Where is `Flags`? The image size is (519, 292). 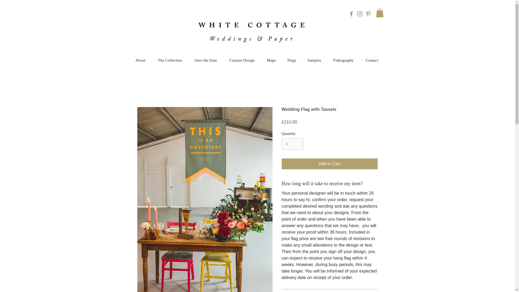
Flags is located at coordinates (292, 60).